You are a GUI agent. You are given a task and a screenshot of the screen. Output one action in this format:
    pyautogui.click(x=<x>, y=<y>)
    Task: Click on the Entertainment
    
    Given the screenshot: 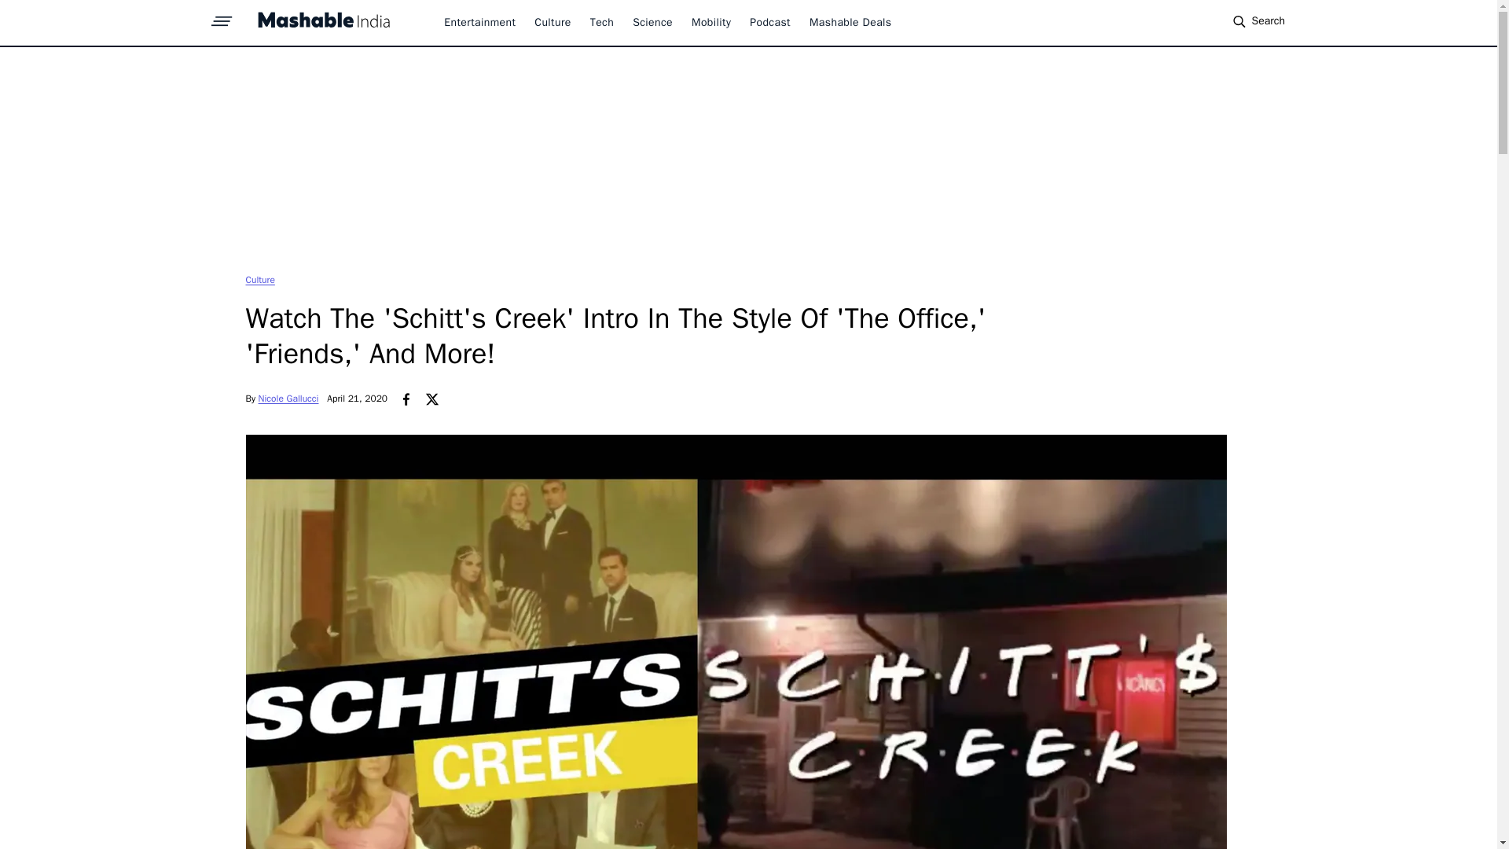 What is the action you would take?
    pyautogui.click(x=479, y=22)
    